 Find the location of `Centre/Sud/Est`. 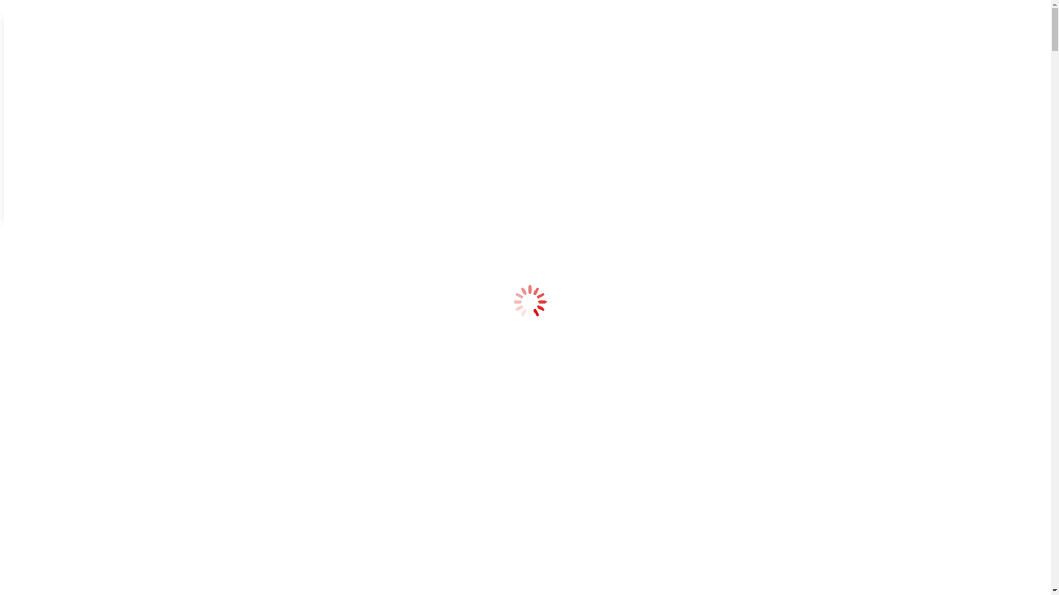

Centre/Sud/Est is located at coordinates (75, 132).